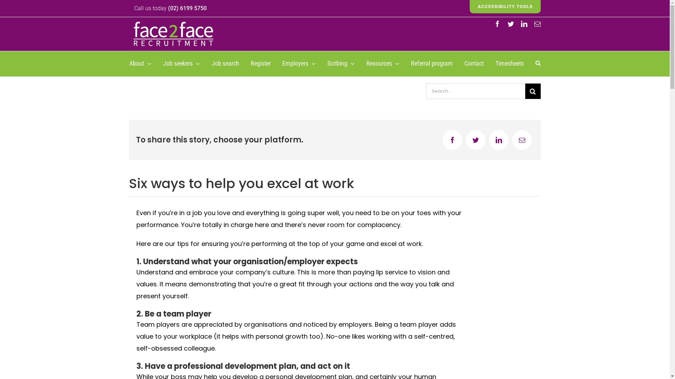 The width and height of the screenshot is (675, 379). Describe the element at coordinates (538, 64) in the screenshot. I see `Search` at that location.